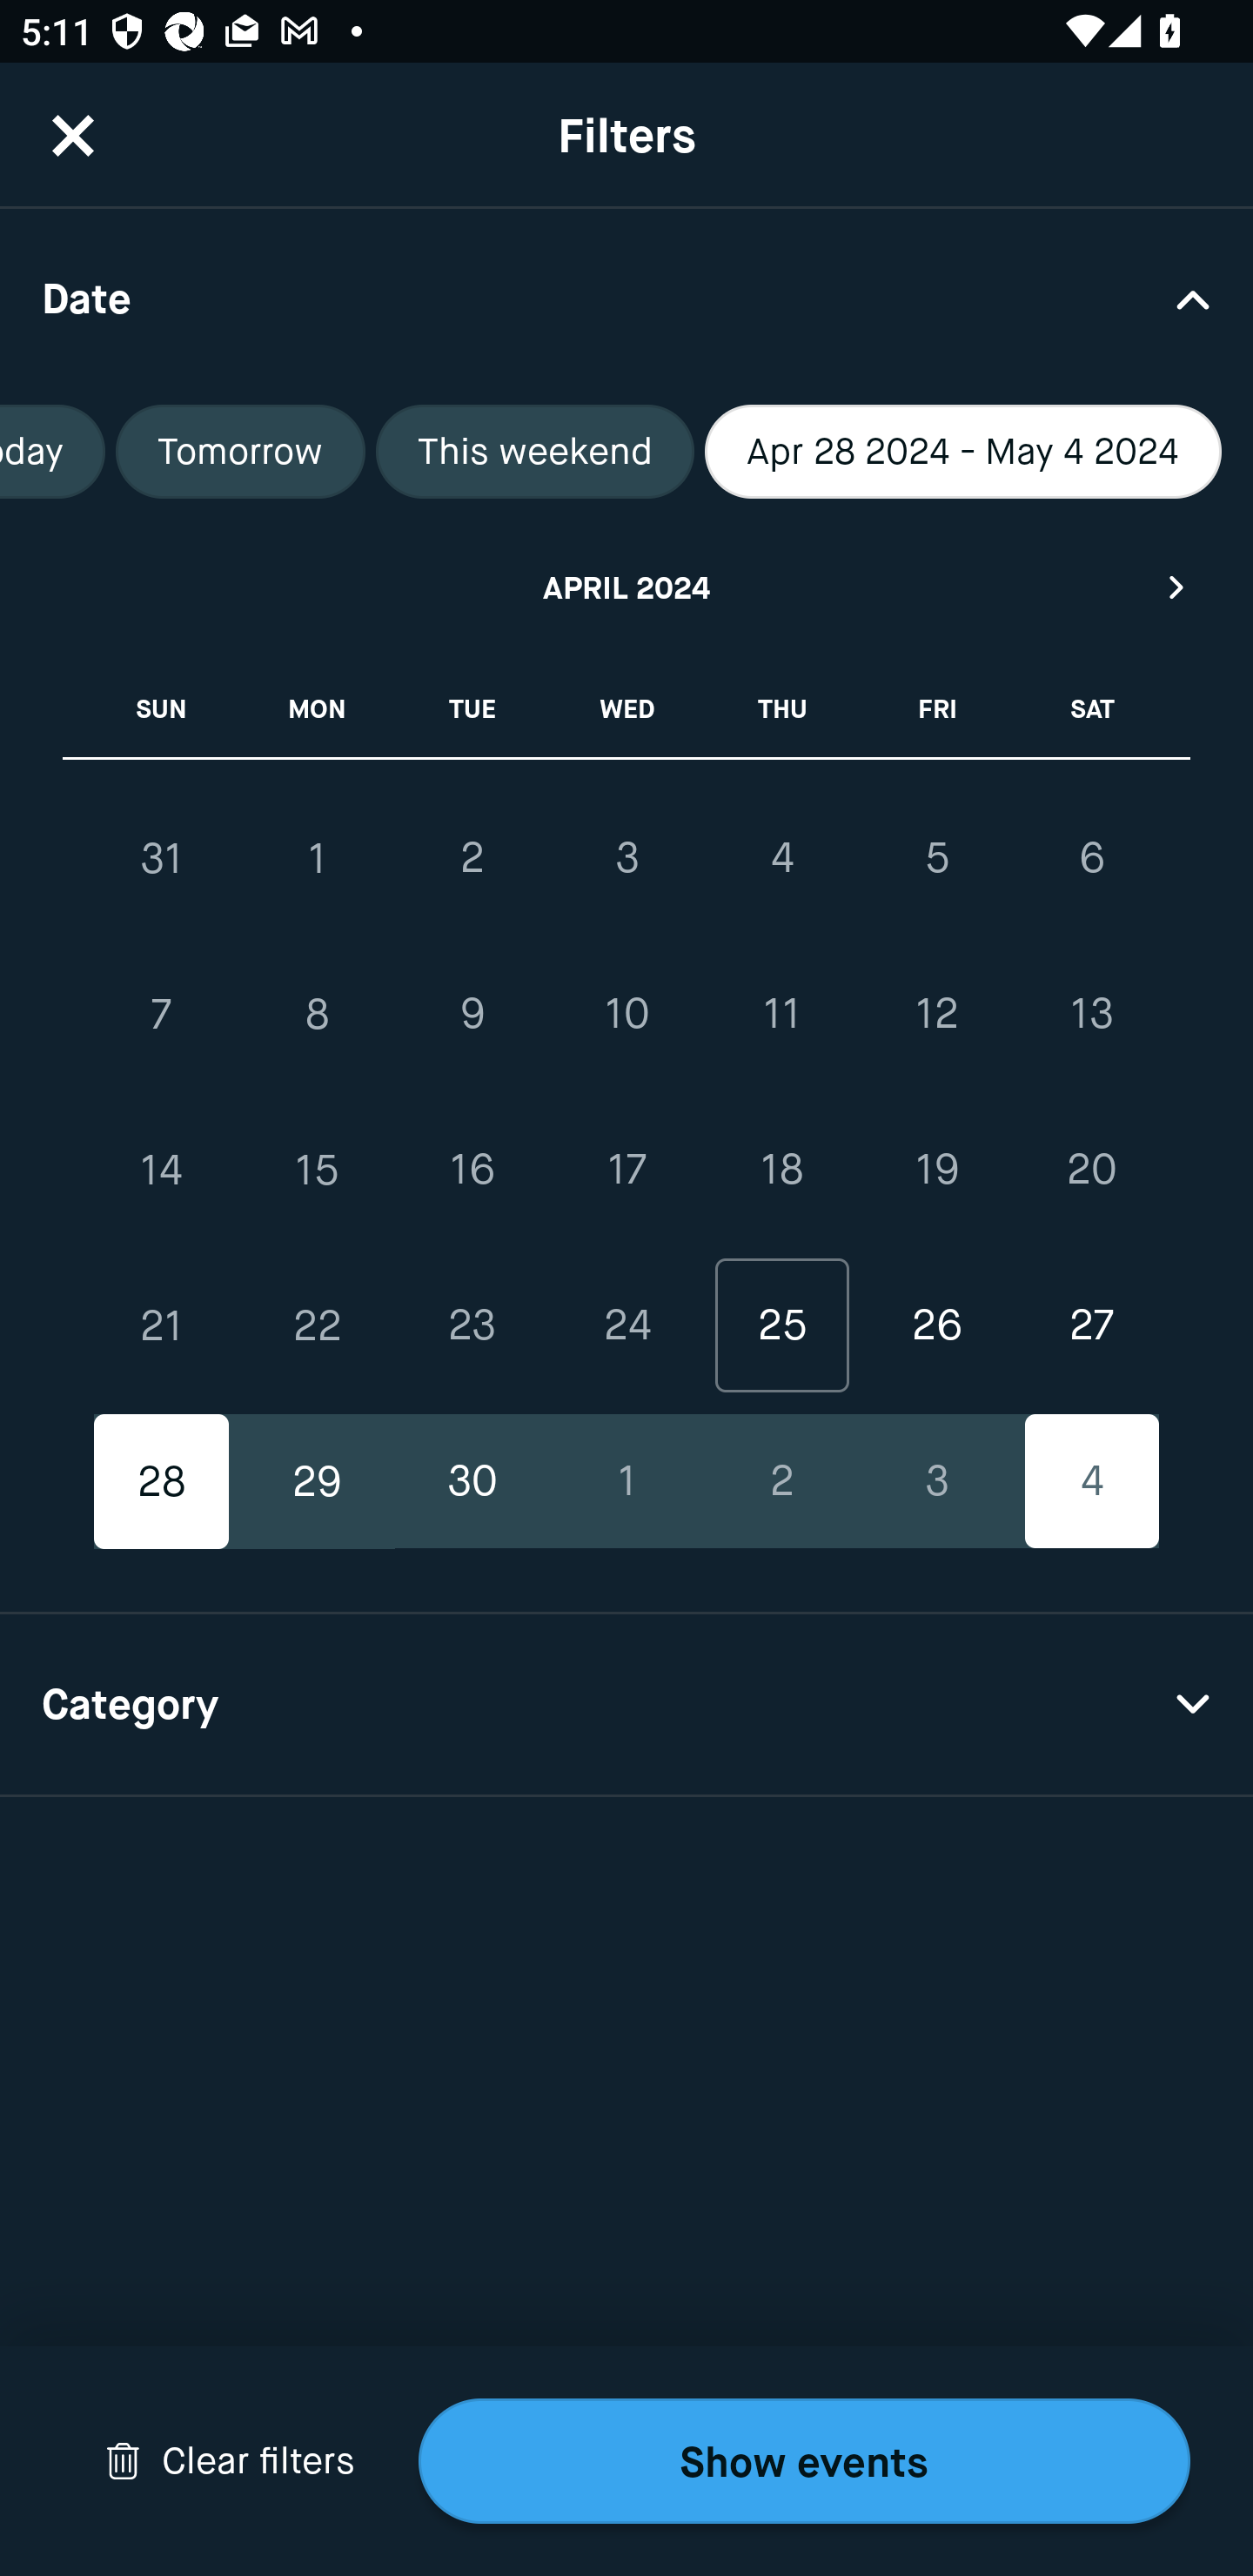 This screenshot has width=1253, height=2576. Describe the element at coordinates (472, 1015) in the screenshot. I see `9` at that location.